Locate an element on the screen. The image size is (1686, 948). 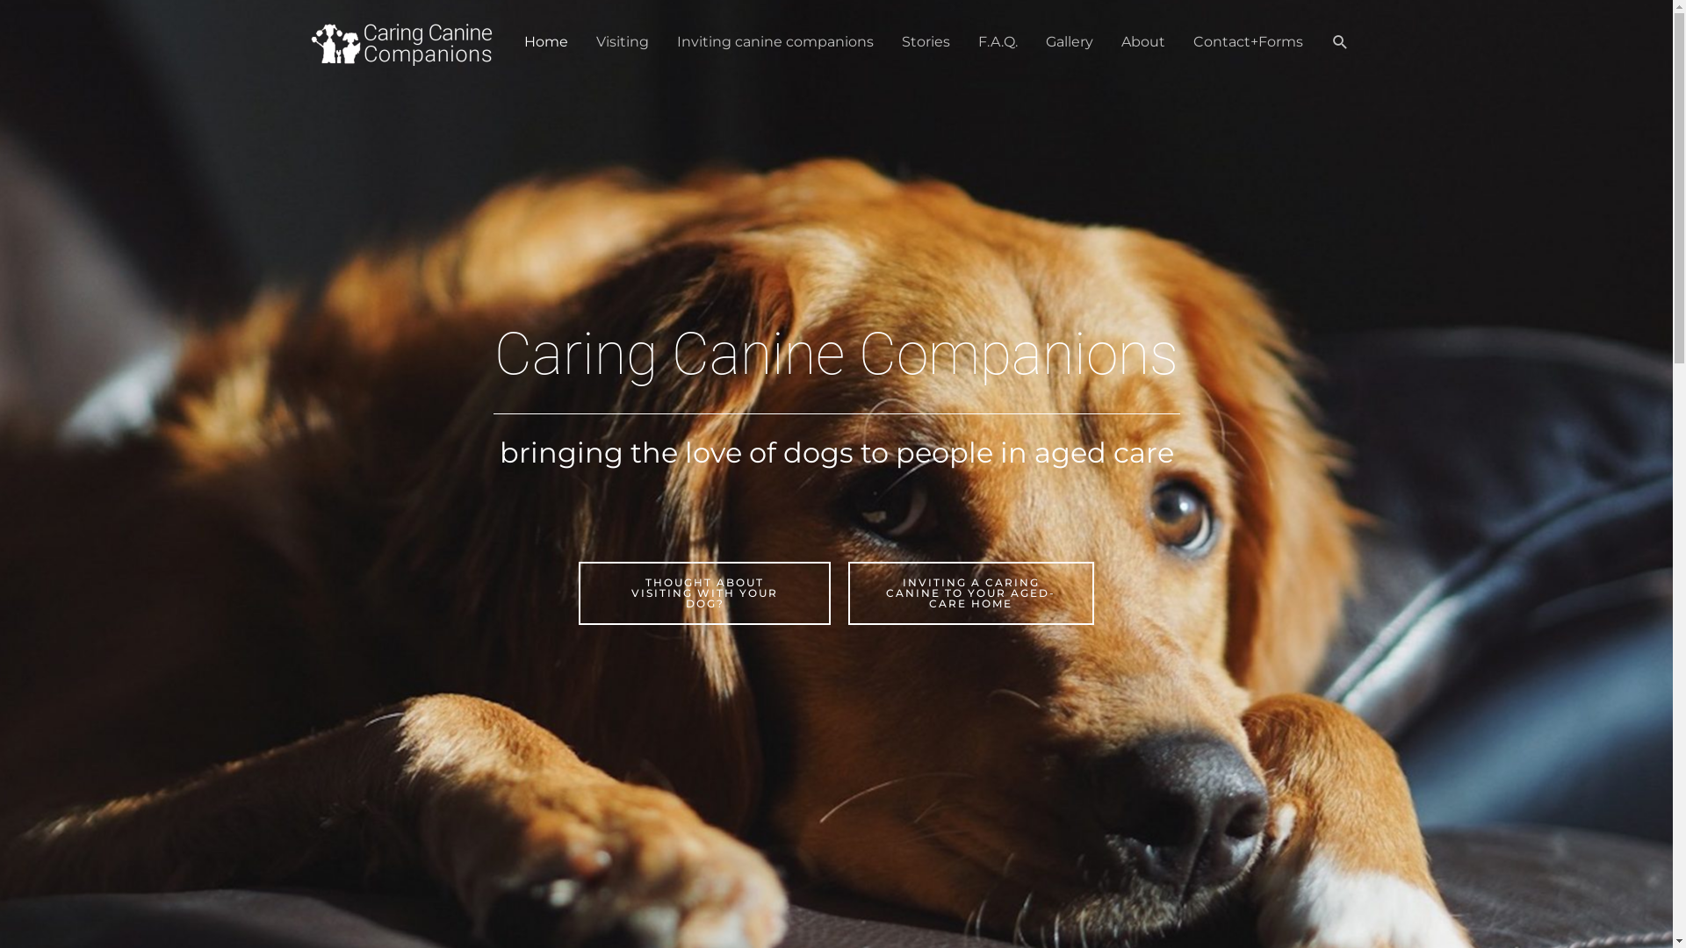
Visiting is located at coordinates (622, 42).